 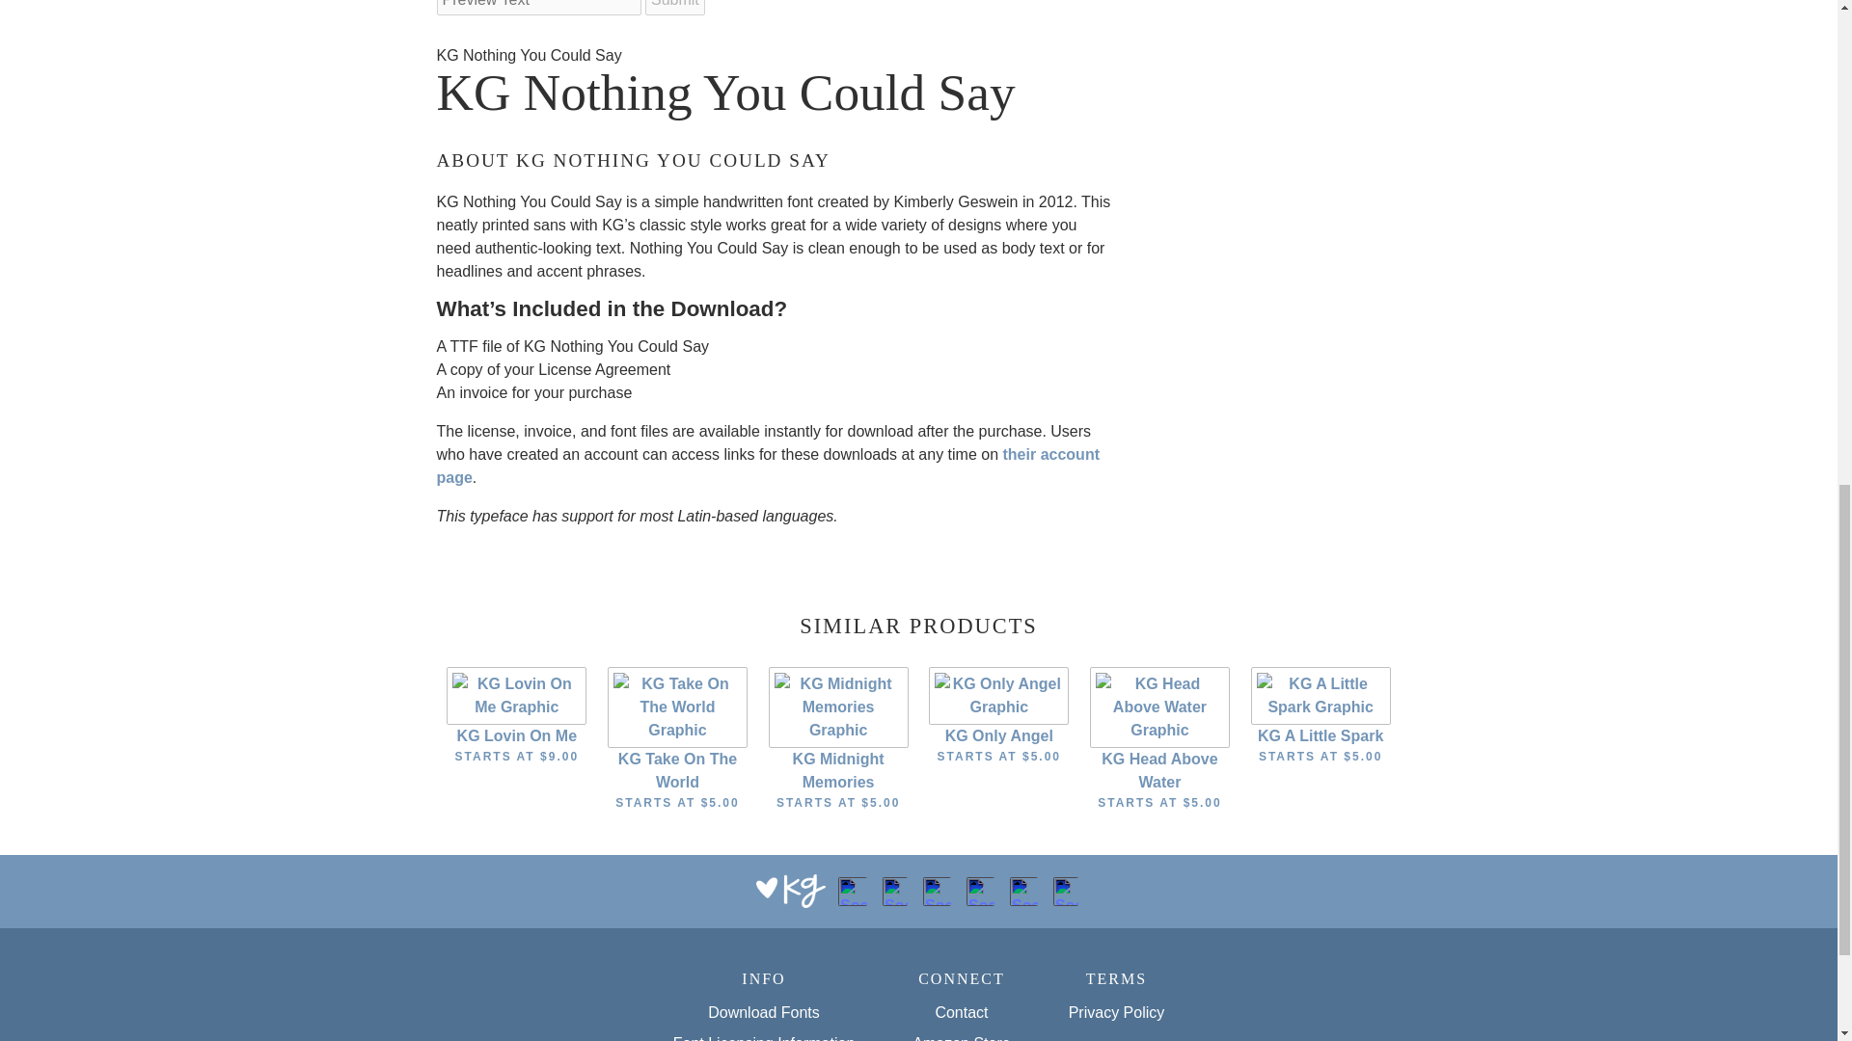 I want to click on their account page, so click(x=766, y=467).